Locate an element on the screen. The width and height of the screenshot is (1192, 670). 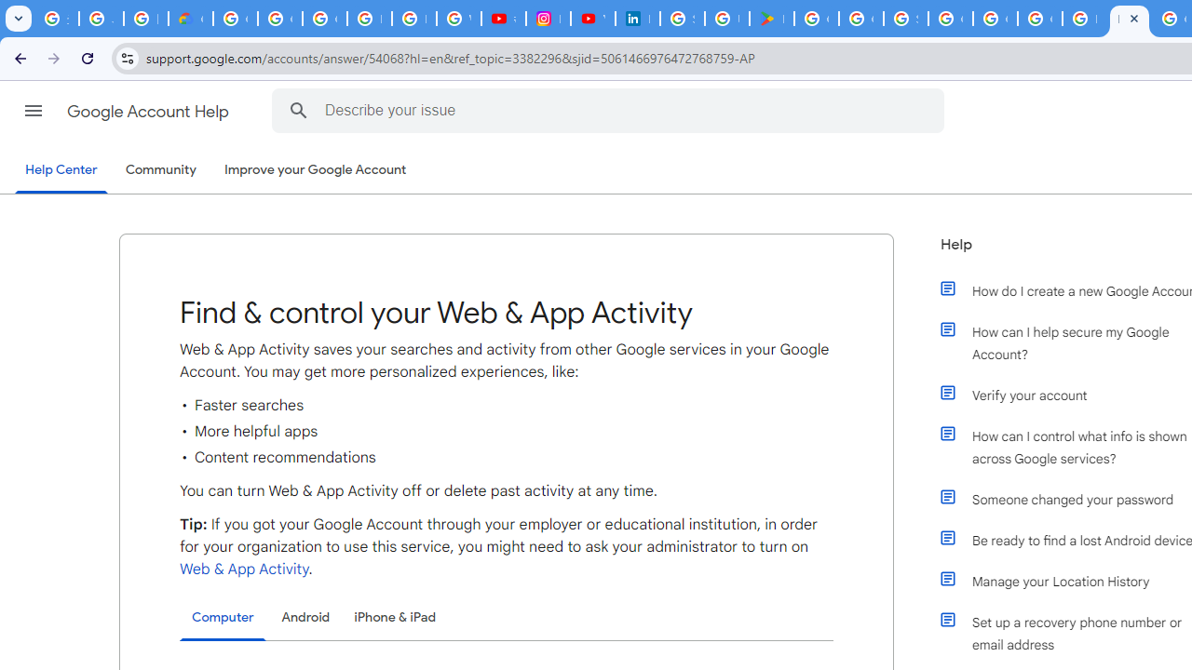
Community is located at coordinates (160, 170).